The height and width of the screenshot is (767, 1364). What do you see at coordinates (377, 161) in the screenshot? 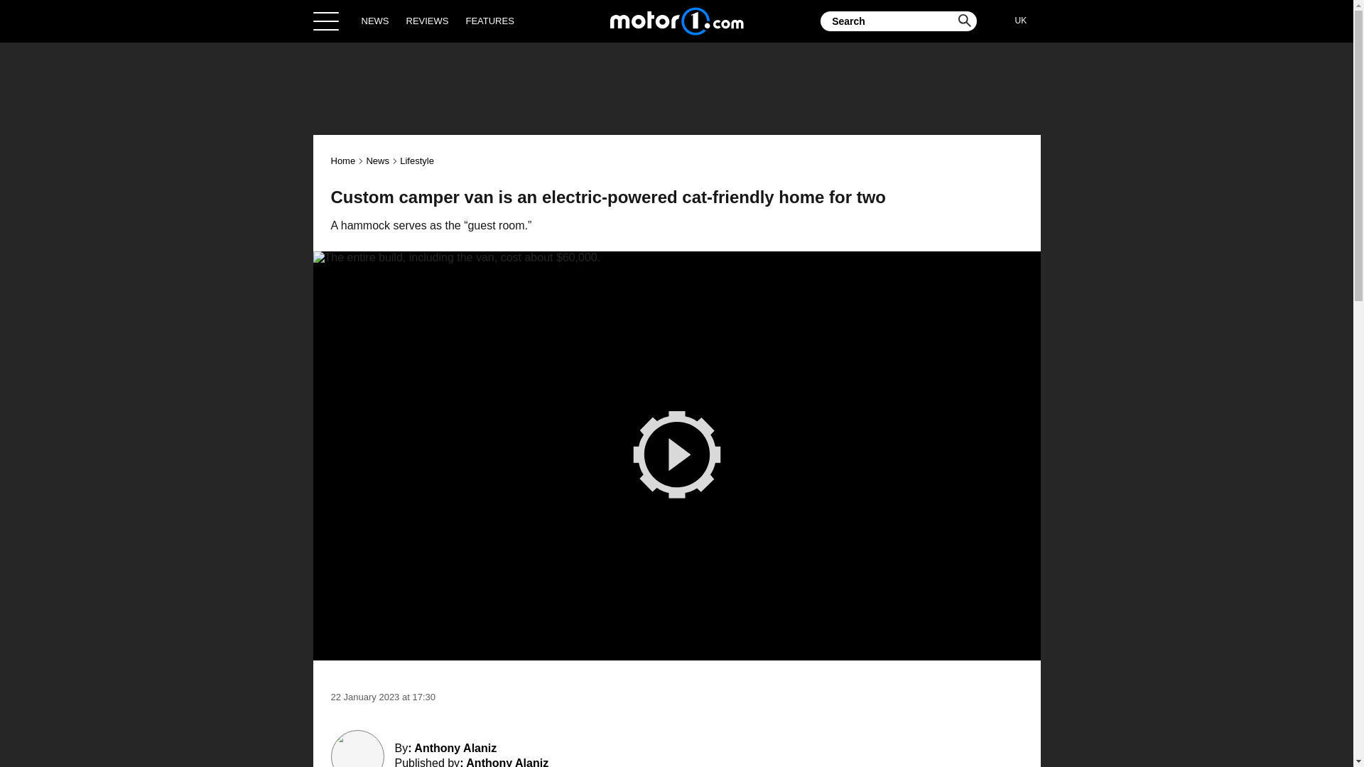
I see `News` at bounding box center [377, 161].